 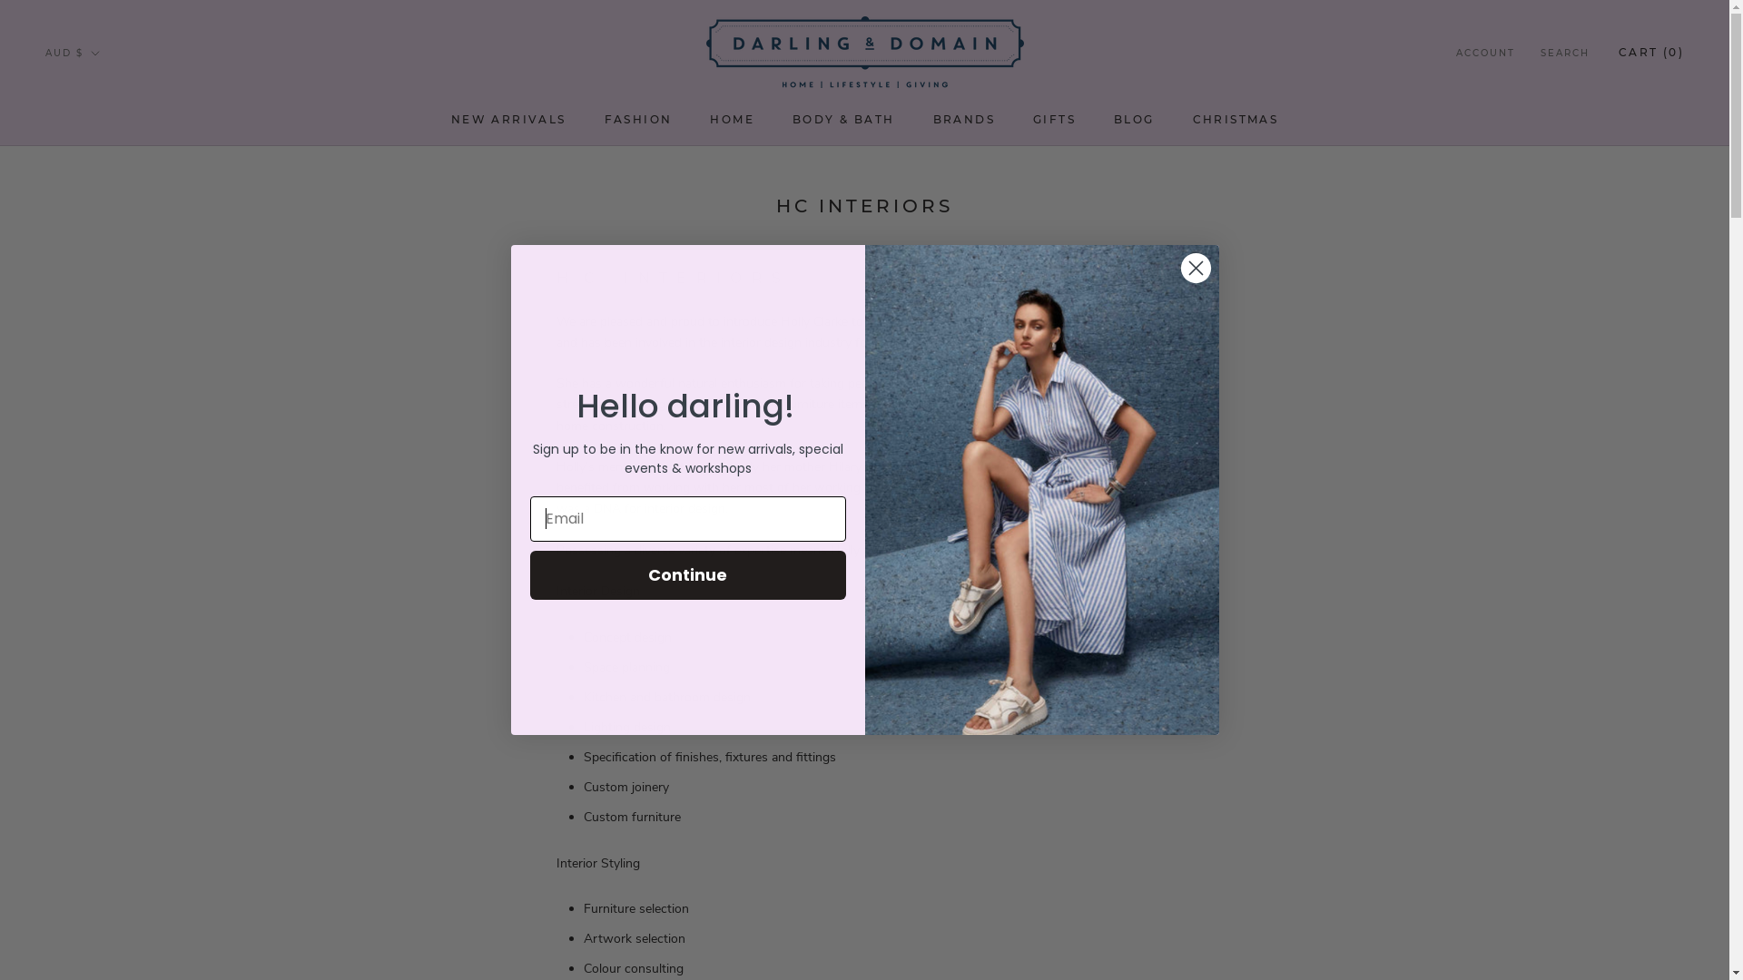 What do you see at coordinates (1565, 54) in the screenshot?
I see `SEARCH` at bounding box center [1565, 54].